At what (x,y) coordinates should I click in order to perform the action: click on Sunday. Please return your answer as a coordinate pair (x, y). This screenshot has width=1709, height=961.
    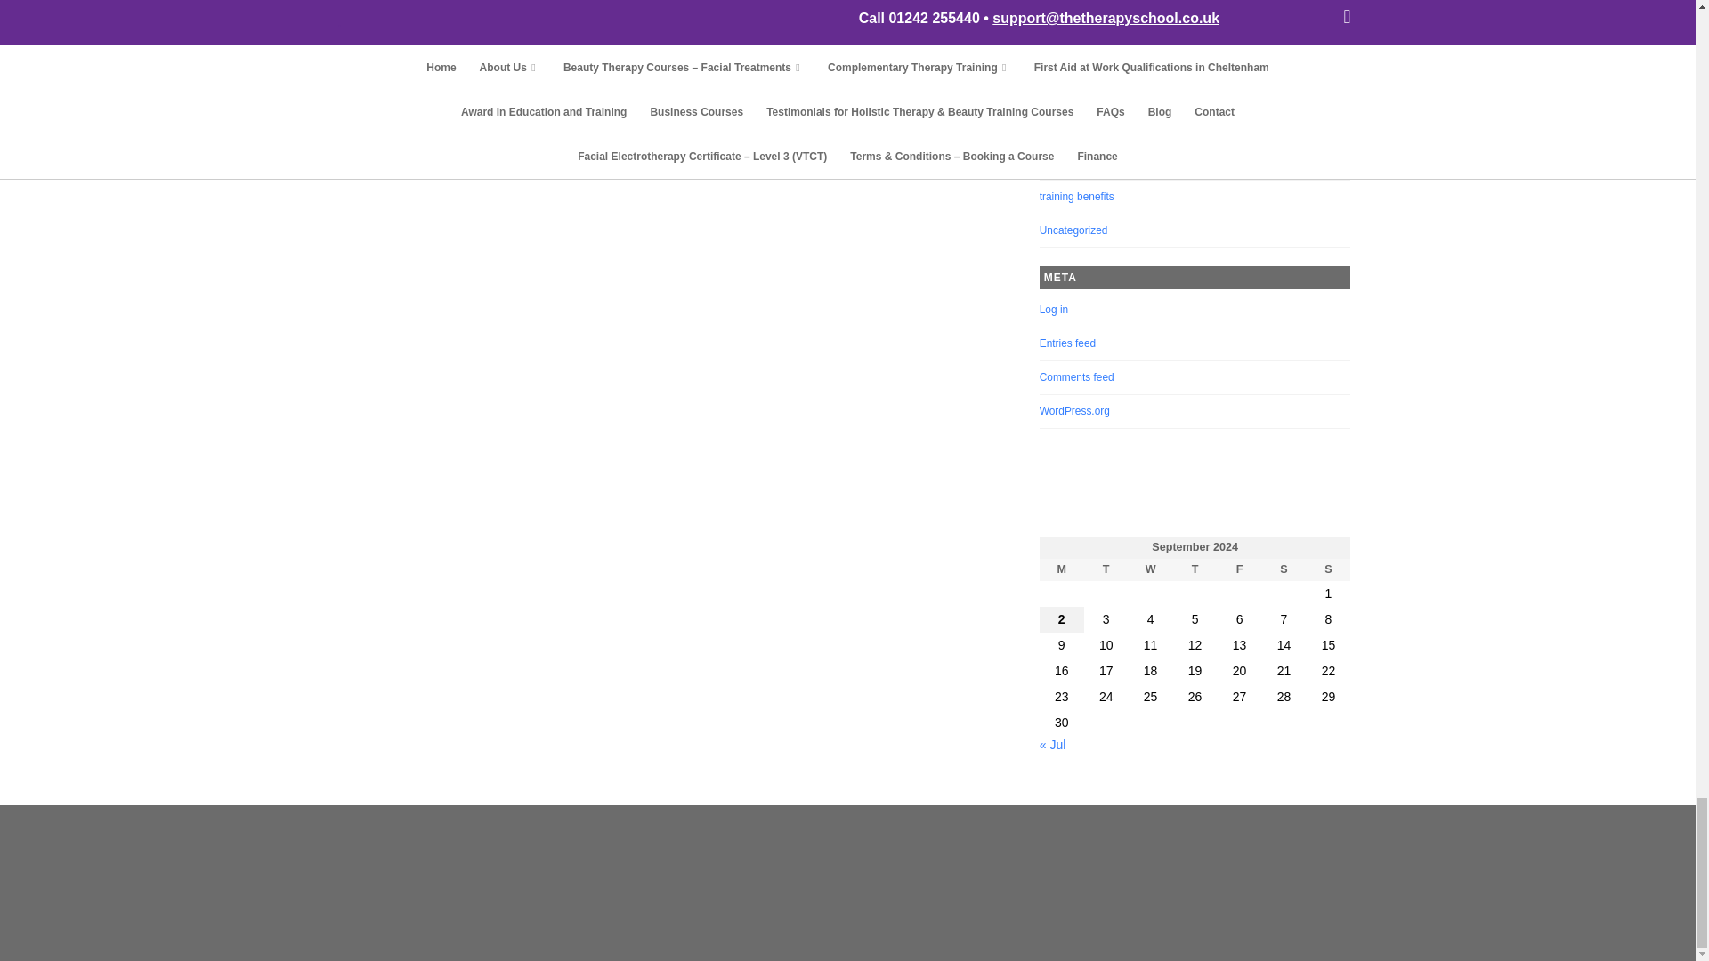
    Looking at the image, I should click on (1327, 569).